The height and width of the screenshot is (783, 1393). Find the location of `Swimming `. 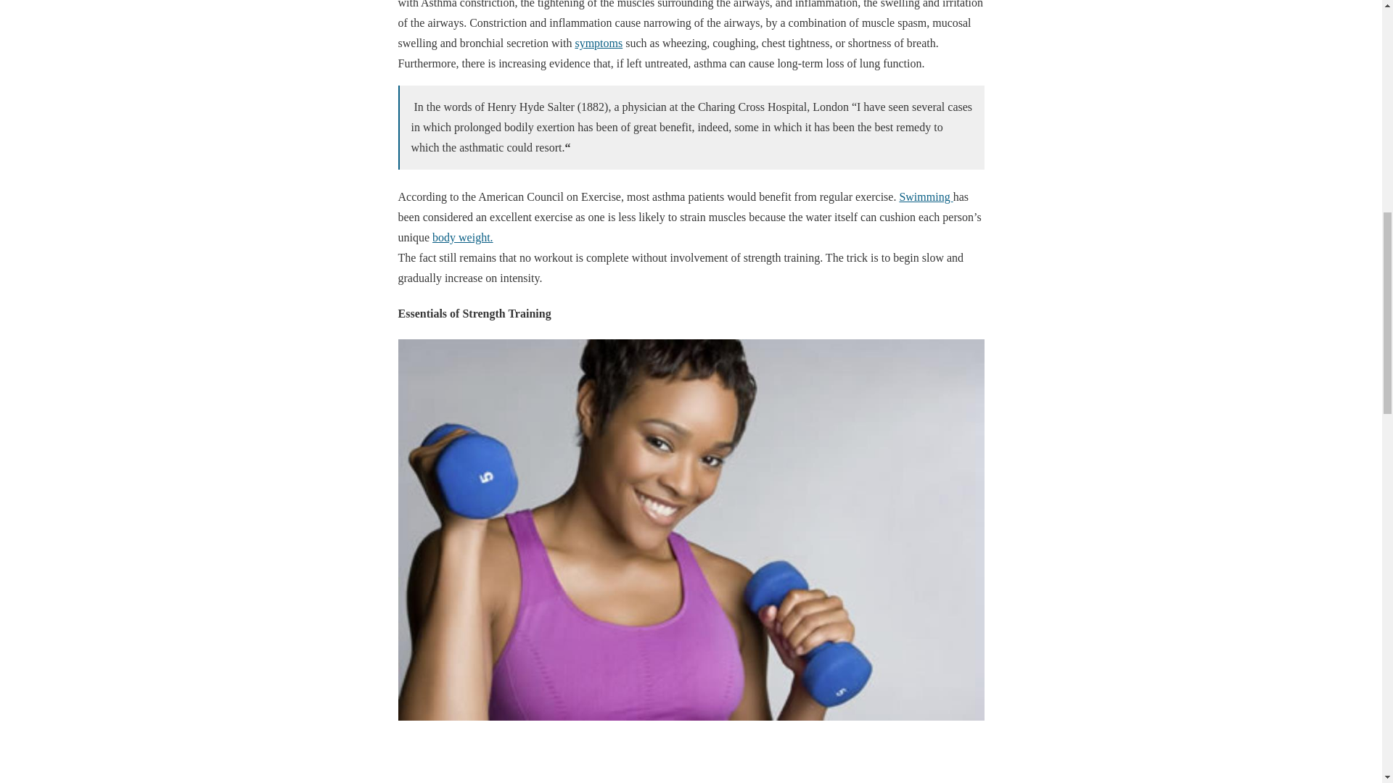

Swimming  is located at coordinates (926, 196).